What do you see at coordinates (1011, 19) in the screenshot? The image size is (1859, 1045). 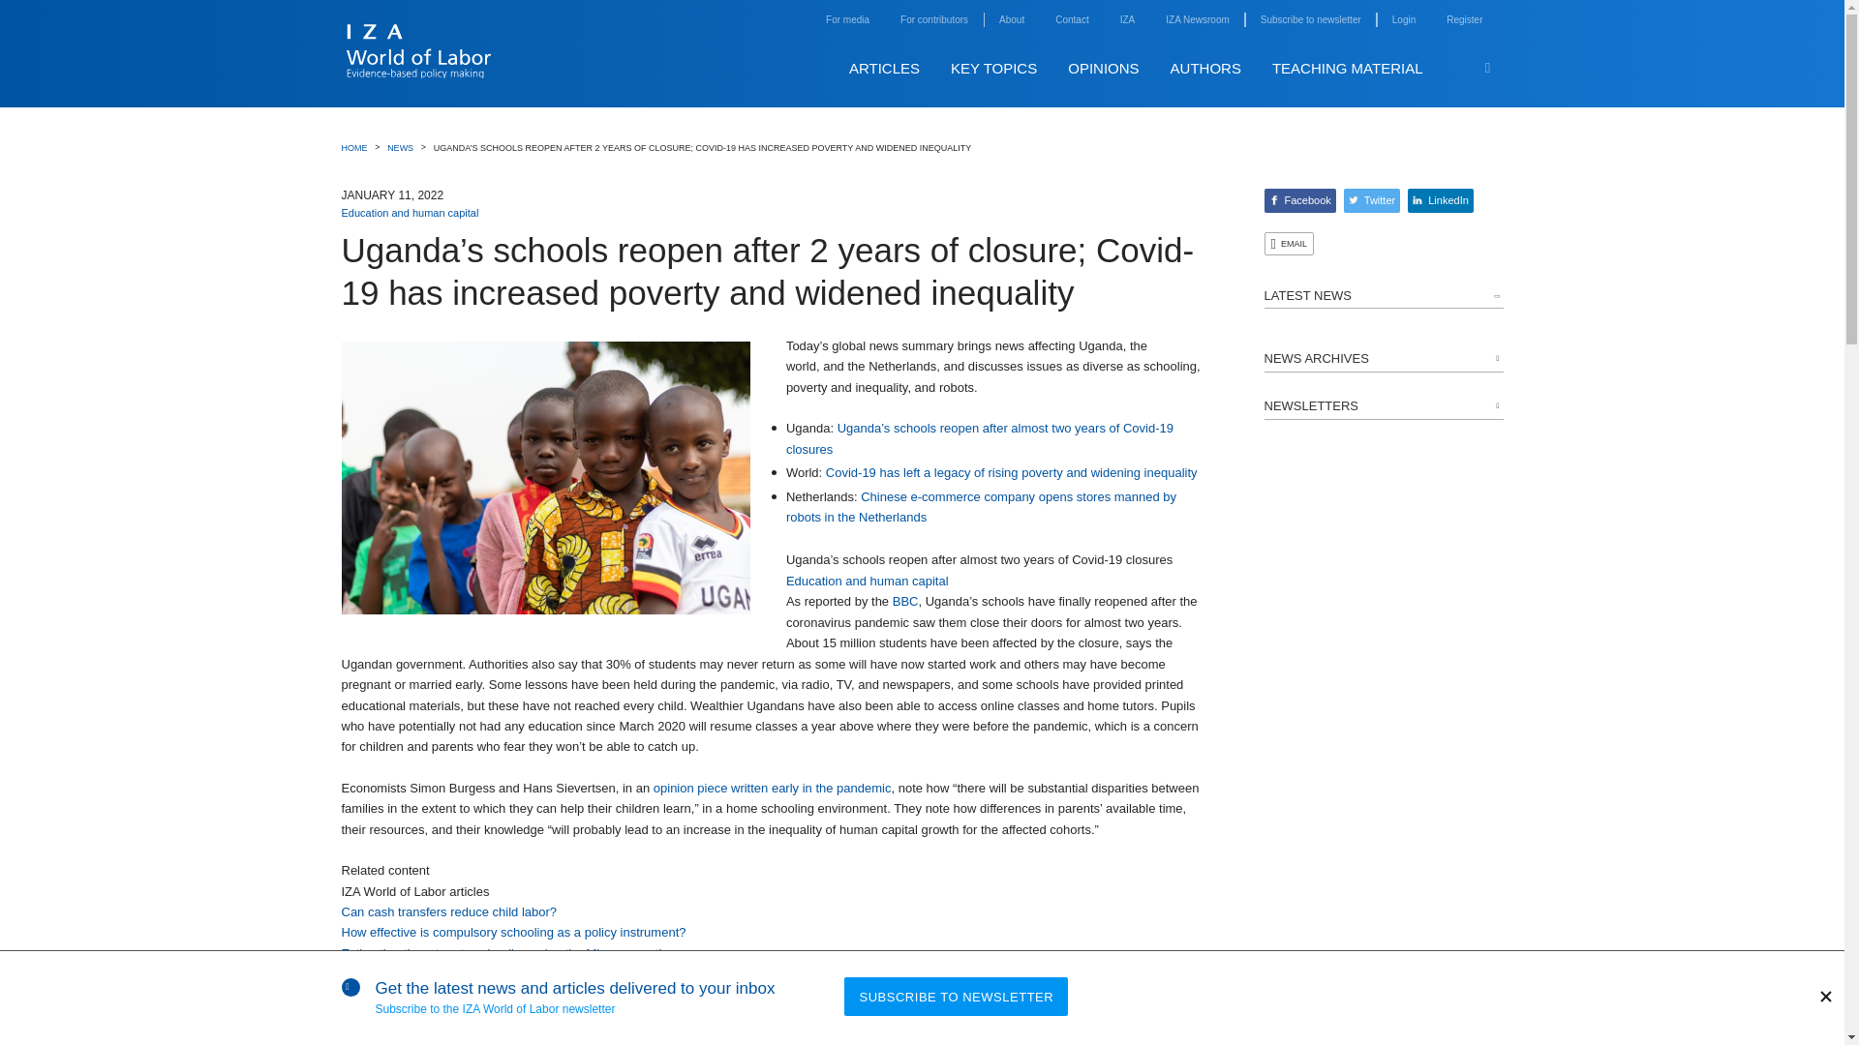 I see `about` at bounding box center [1011, 19].